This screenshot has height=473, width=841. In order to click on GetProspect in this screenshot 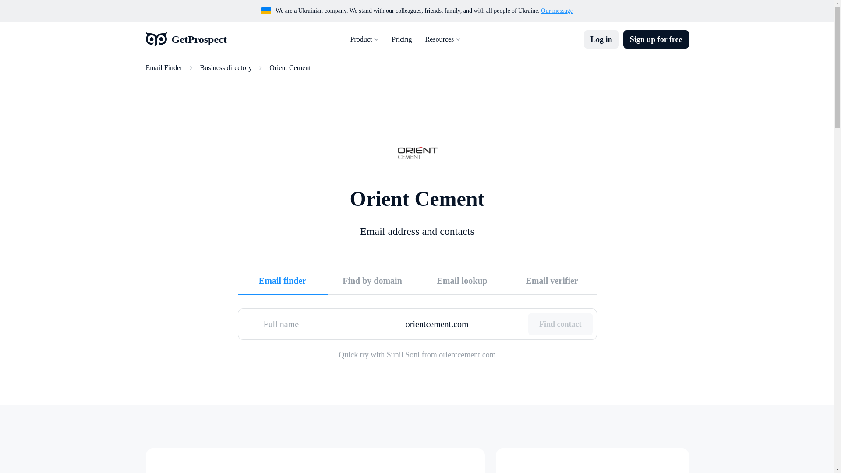, I will do `click(186, 39)`.